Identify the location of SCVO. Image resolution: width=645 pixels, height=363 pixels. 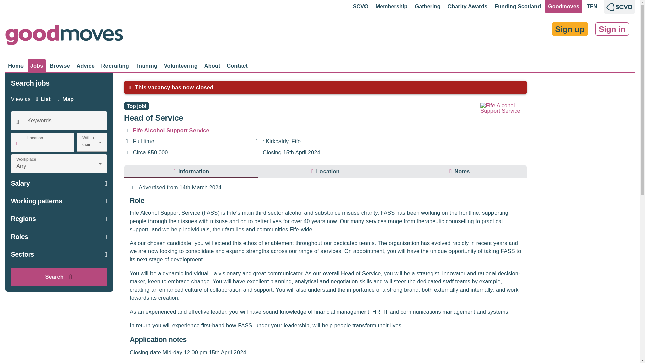
(427, 7).